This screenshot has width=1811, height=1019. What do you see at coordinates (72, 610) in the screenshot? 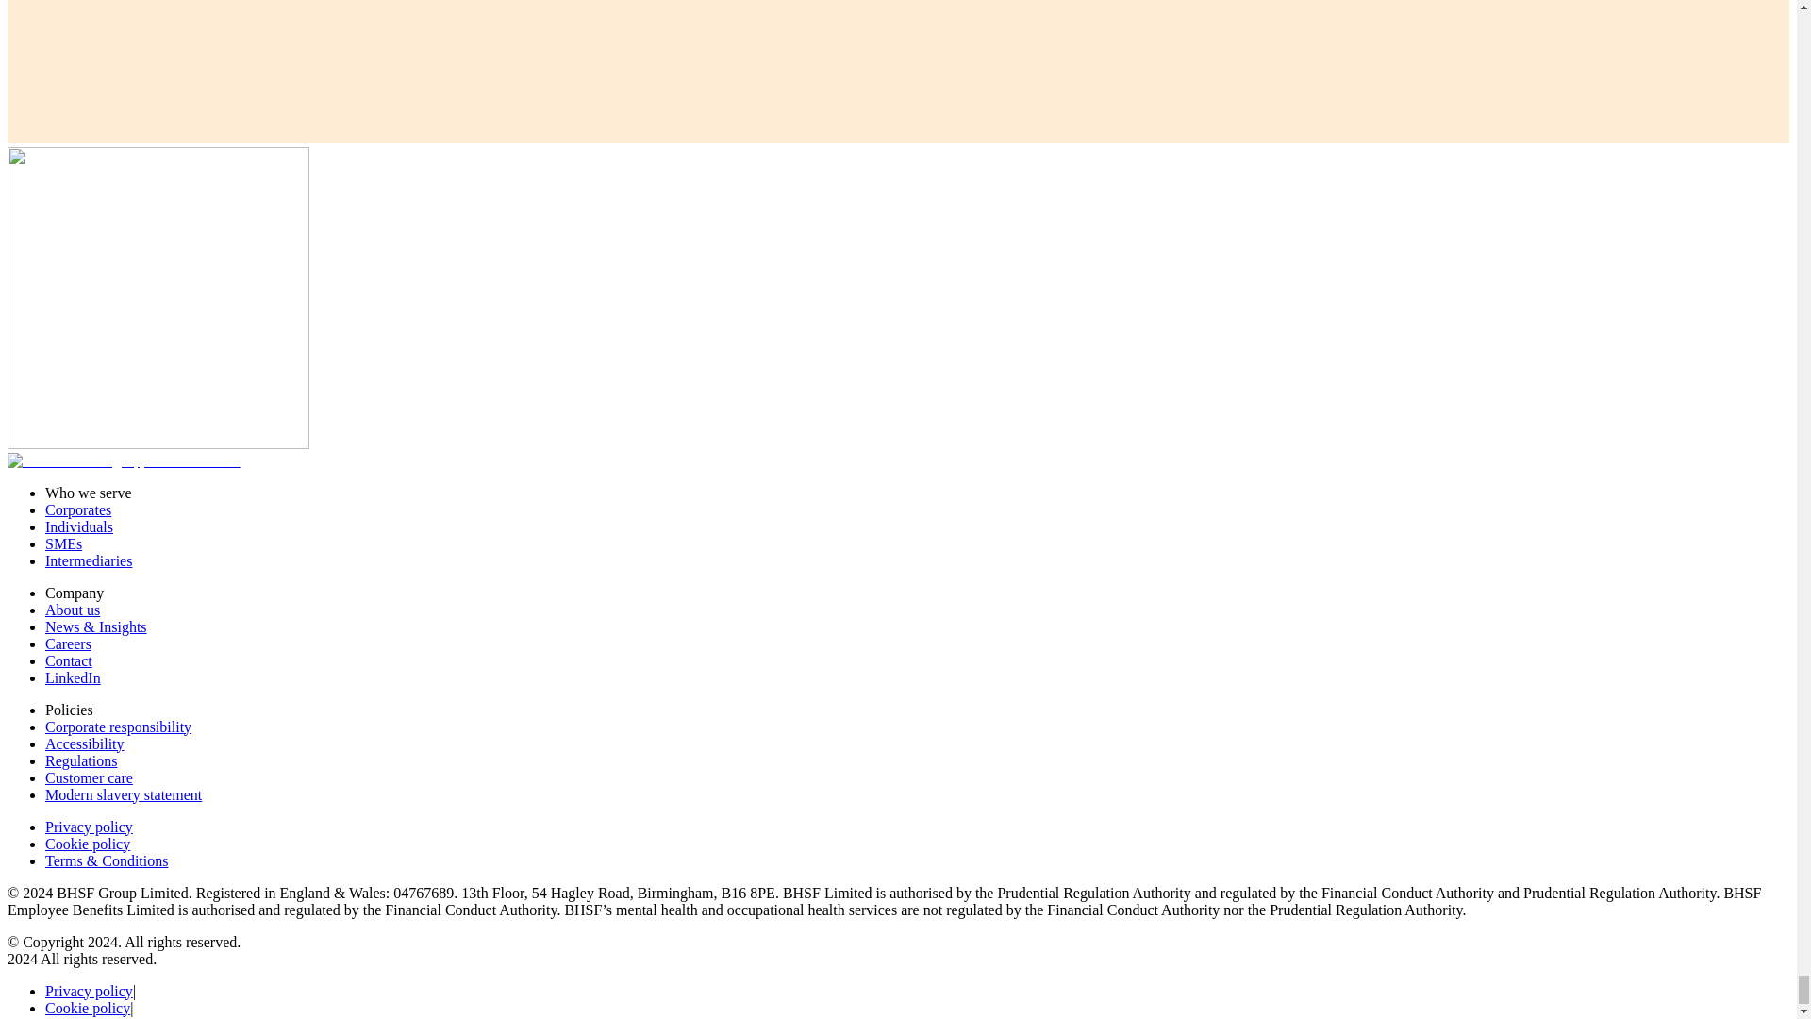
I see `About us` at bounding box center [72, 610].